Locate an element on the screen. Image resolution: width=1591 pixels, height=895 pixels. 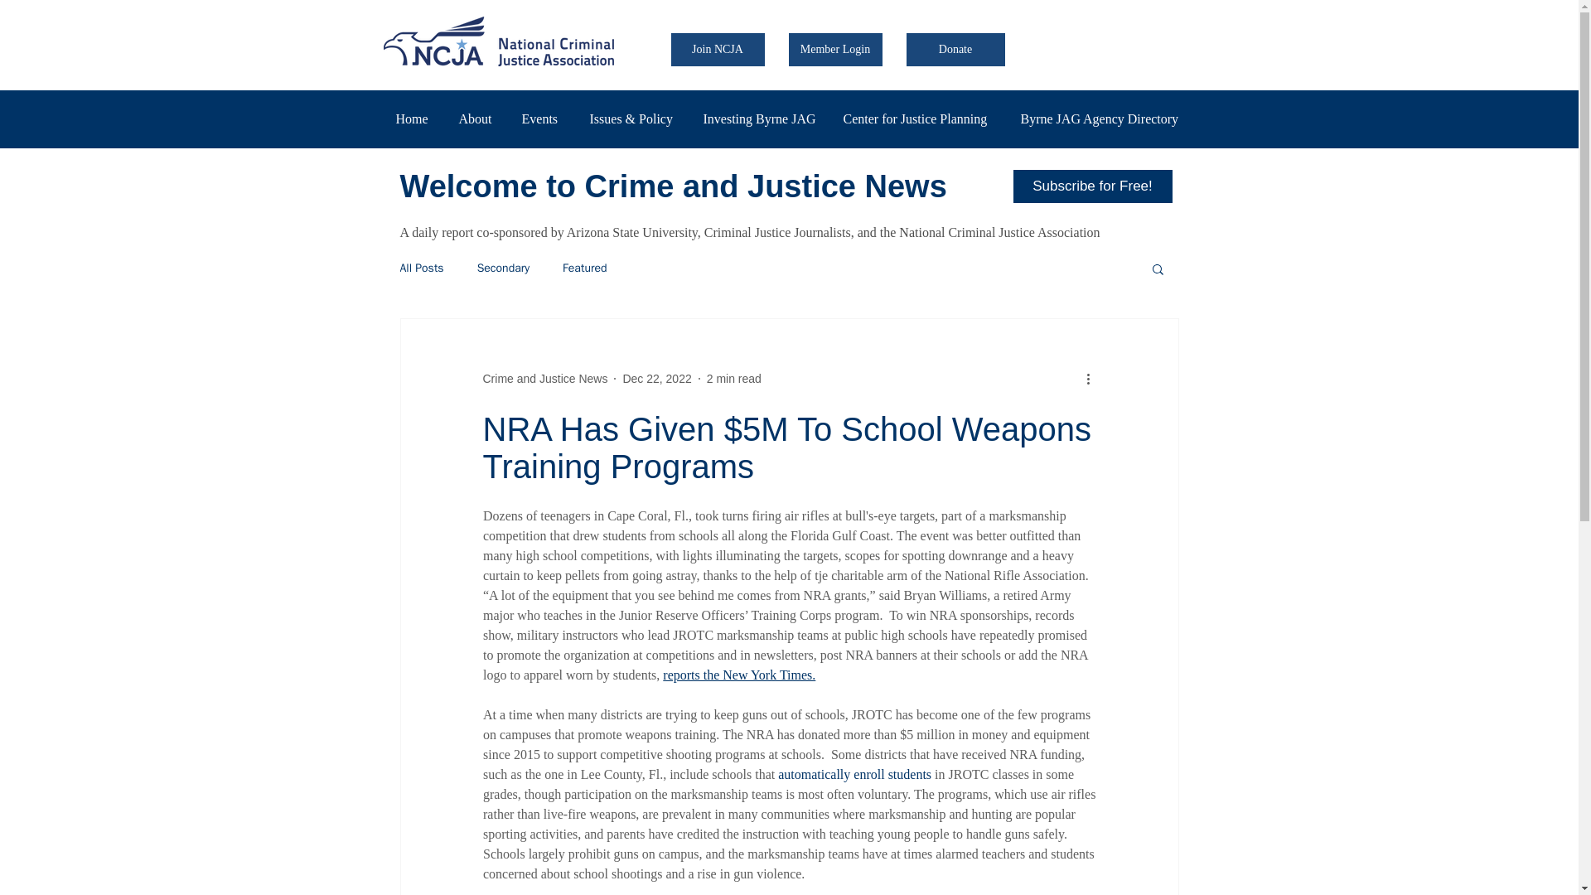
About is located at coordinates (477, 119).